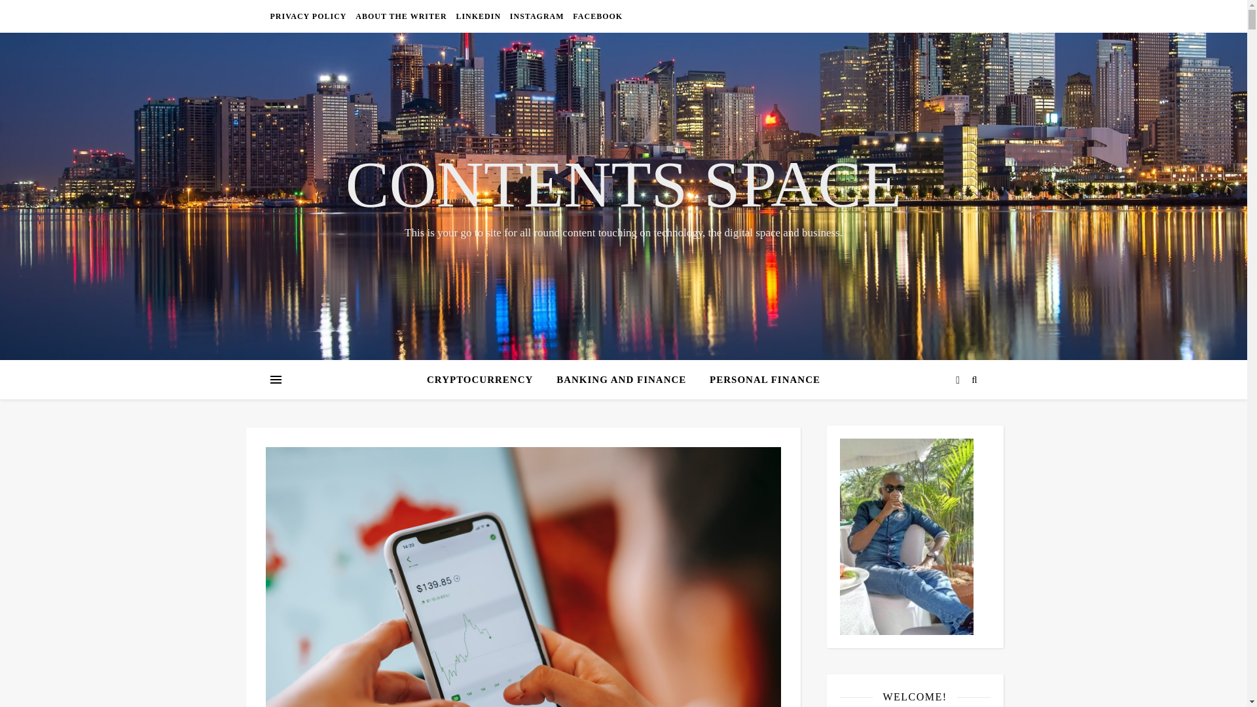  What do you see at coordinates (621, 380) in the screenshot?
I see `BANKING AND FINANCE` at bounding box center [621, 380].